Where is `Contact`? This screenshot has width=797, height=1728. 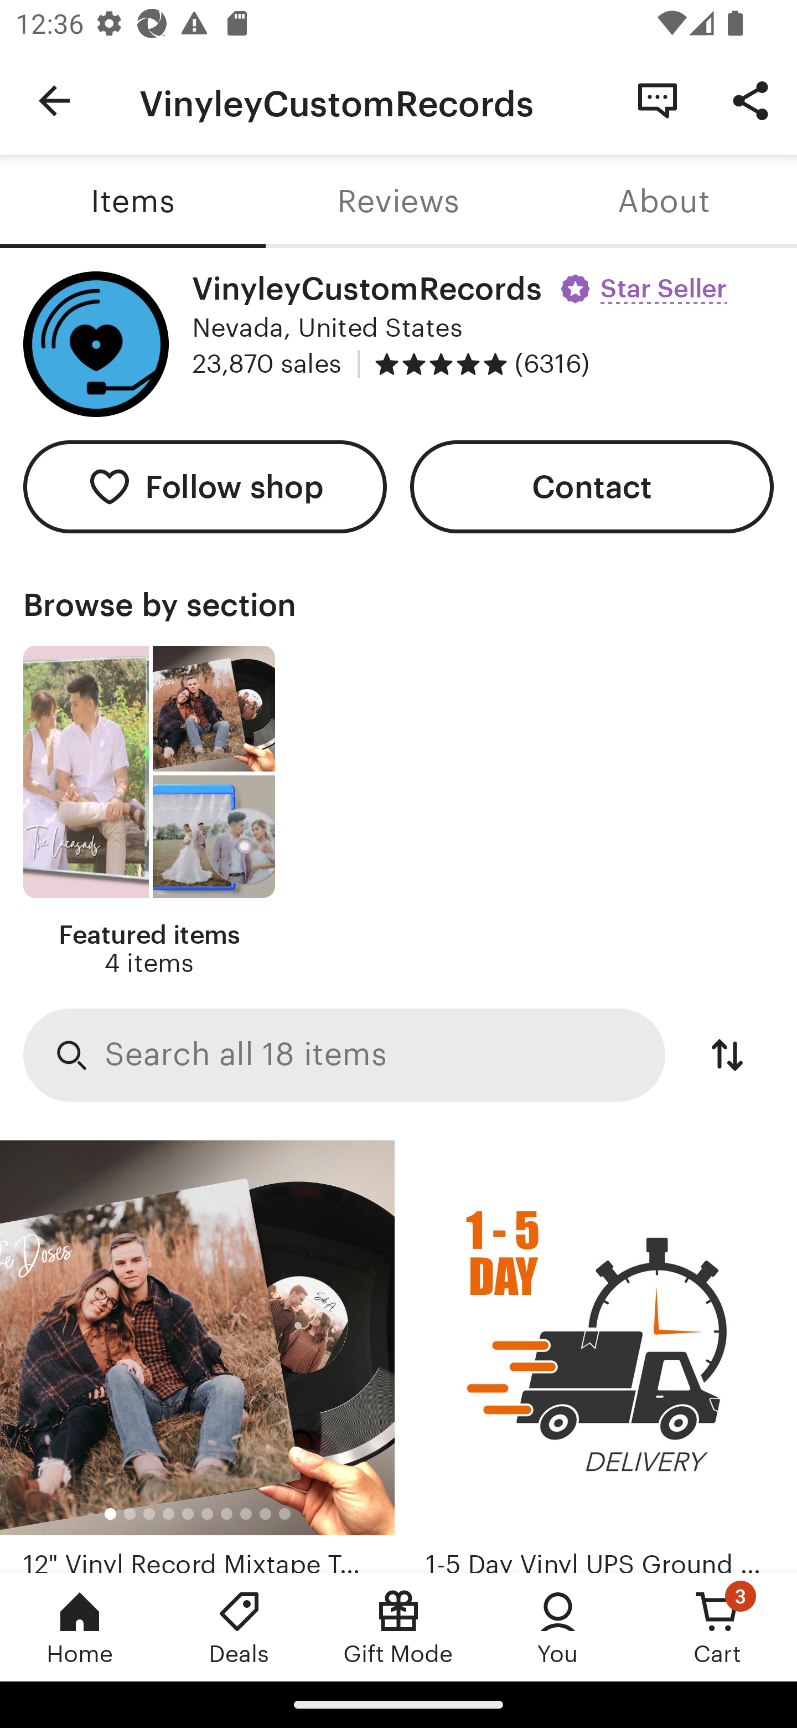 Contact is located at coordinates (592, 487).